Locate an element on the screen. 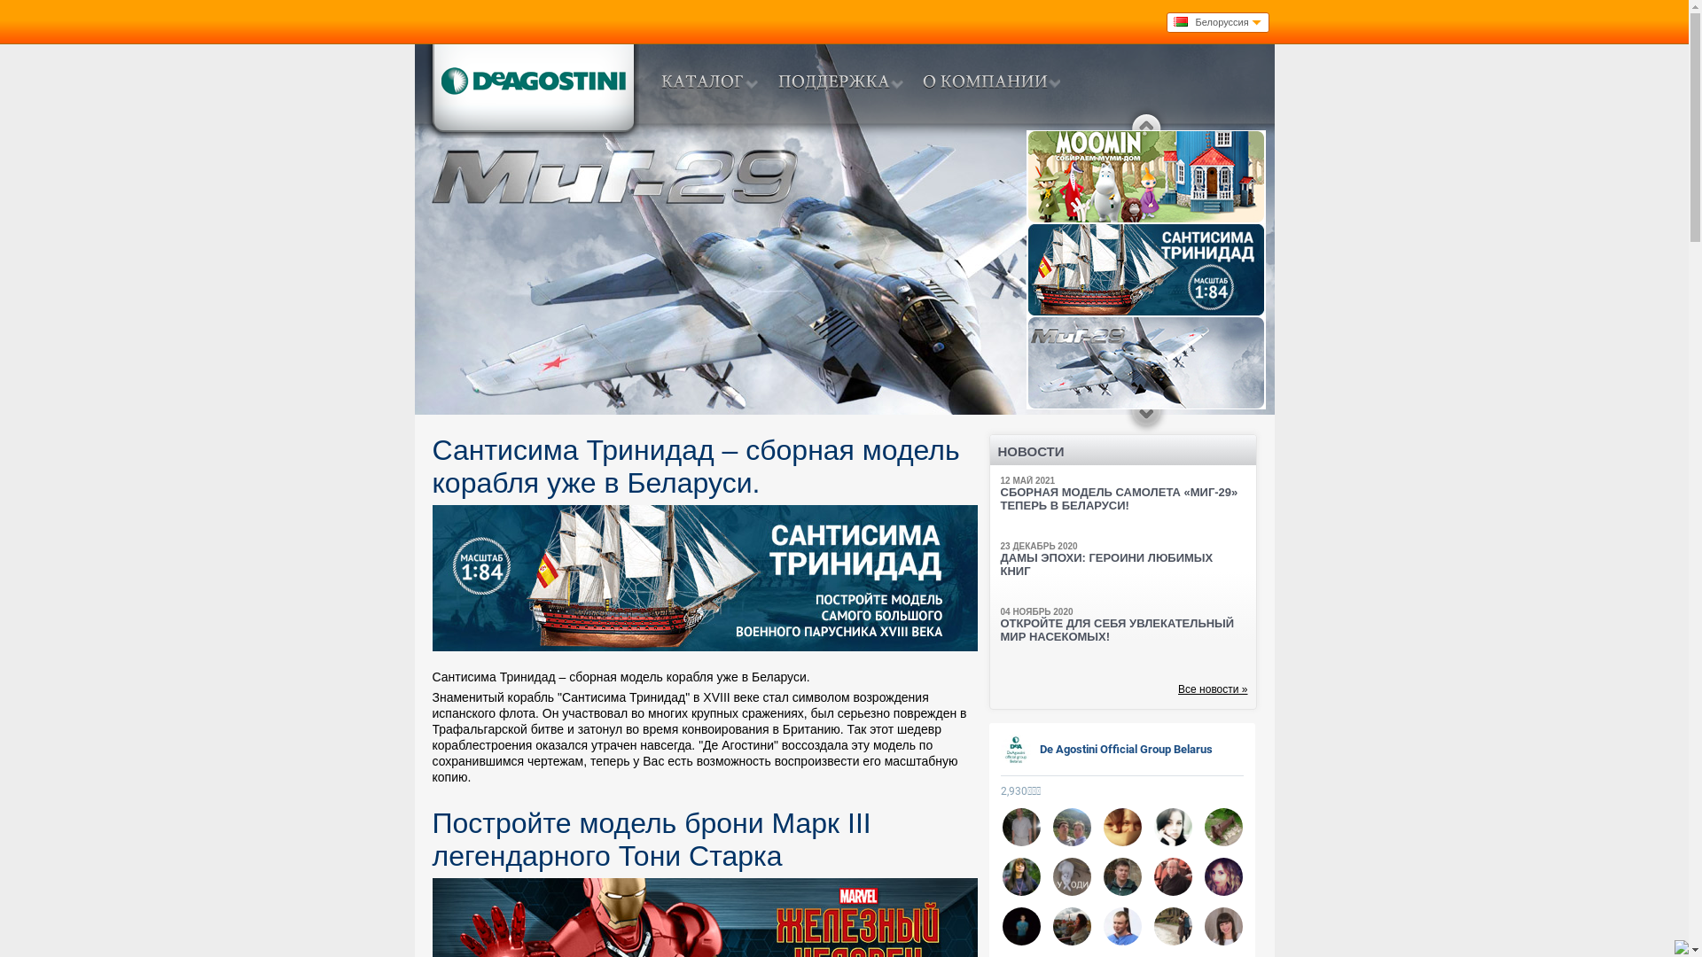 This screenshot has width=1702, height=957. Scroll down is located at coordinates (1146, 420).